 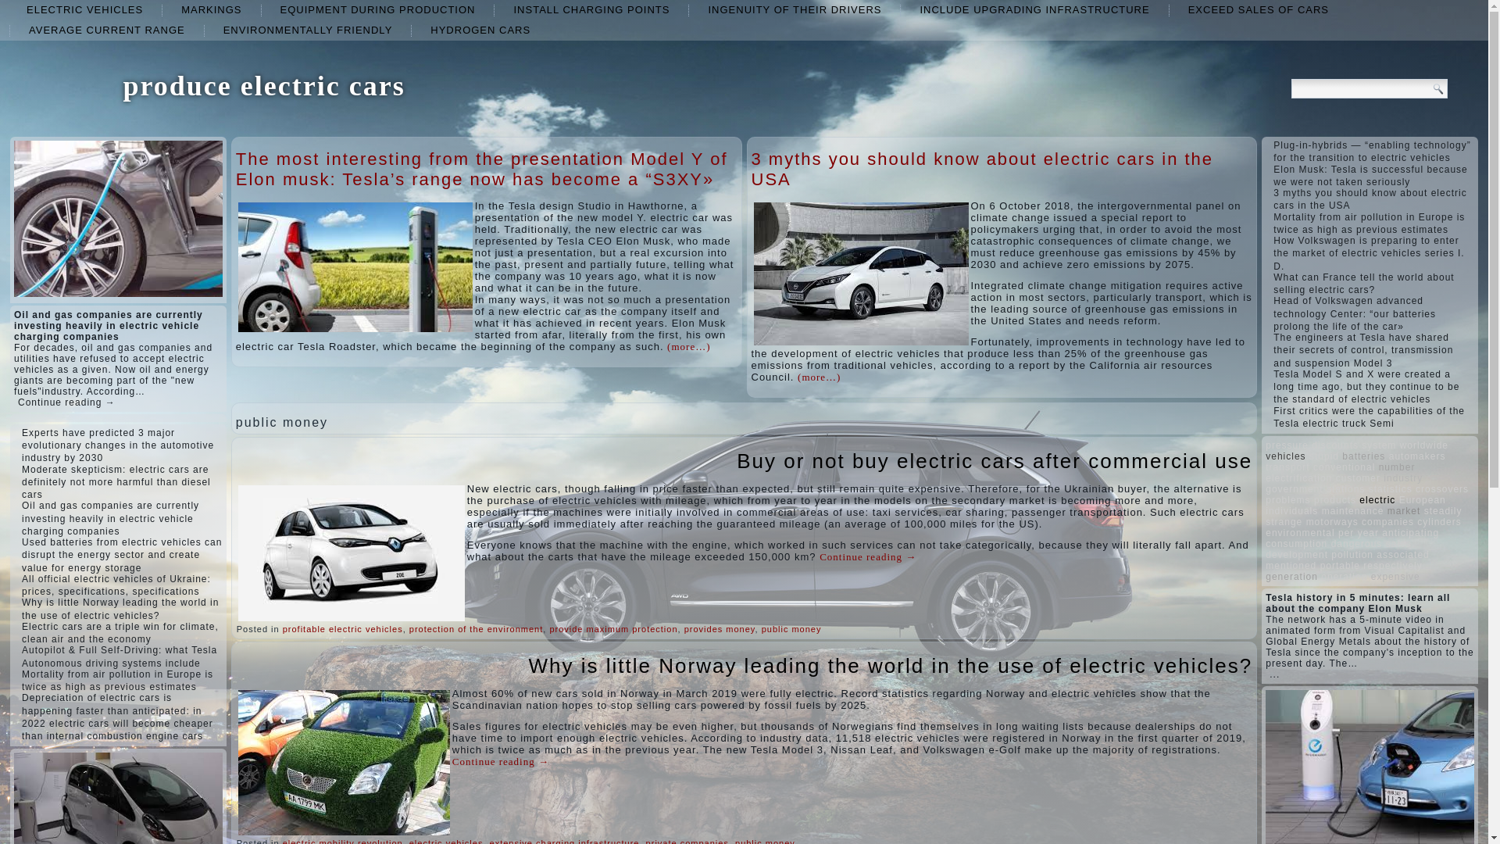 What do you see at coordinates (1034, 9) in the screenshot?
I see `INCLUDE UPGRADING INFRASTRUCTURE` at bounding box center [1034, 9].